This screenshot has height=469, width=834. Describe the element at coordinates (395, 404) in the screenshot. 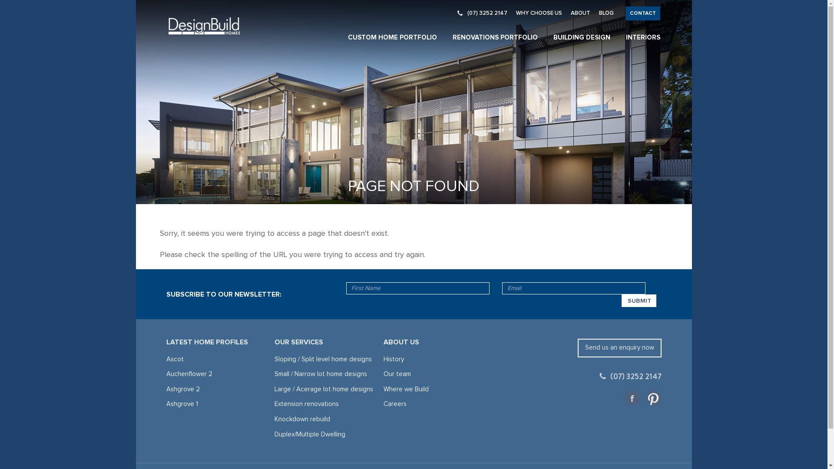

I see `Careers` at that location.